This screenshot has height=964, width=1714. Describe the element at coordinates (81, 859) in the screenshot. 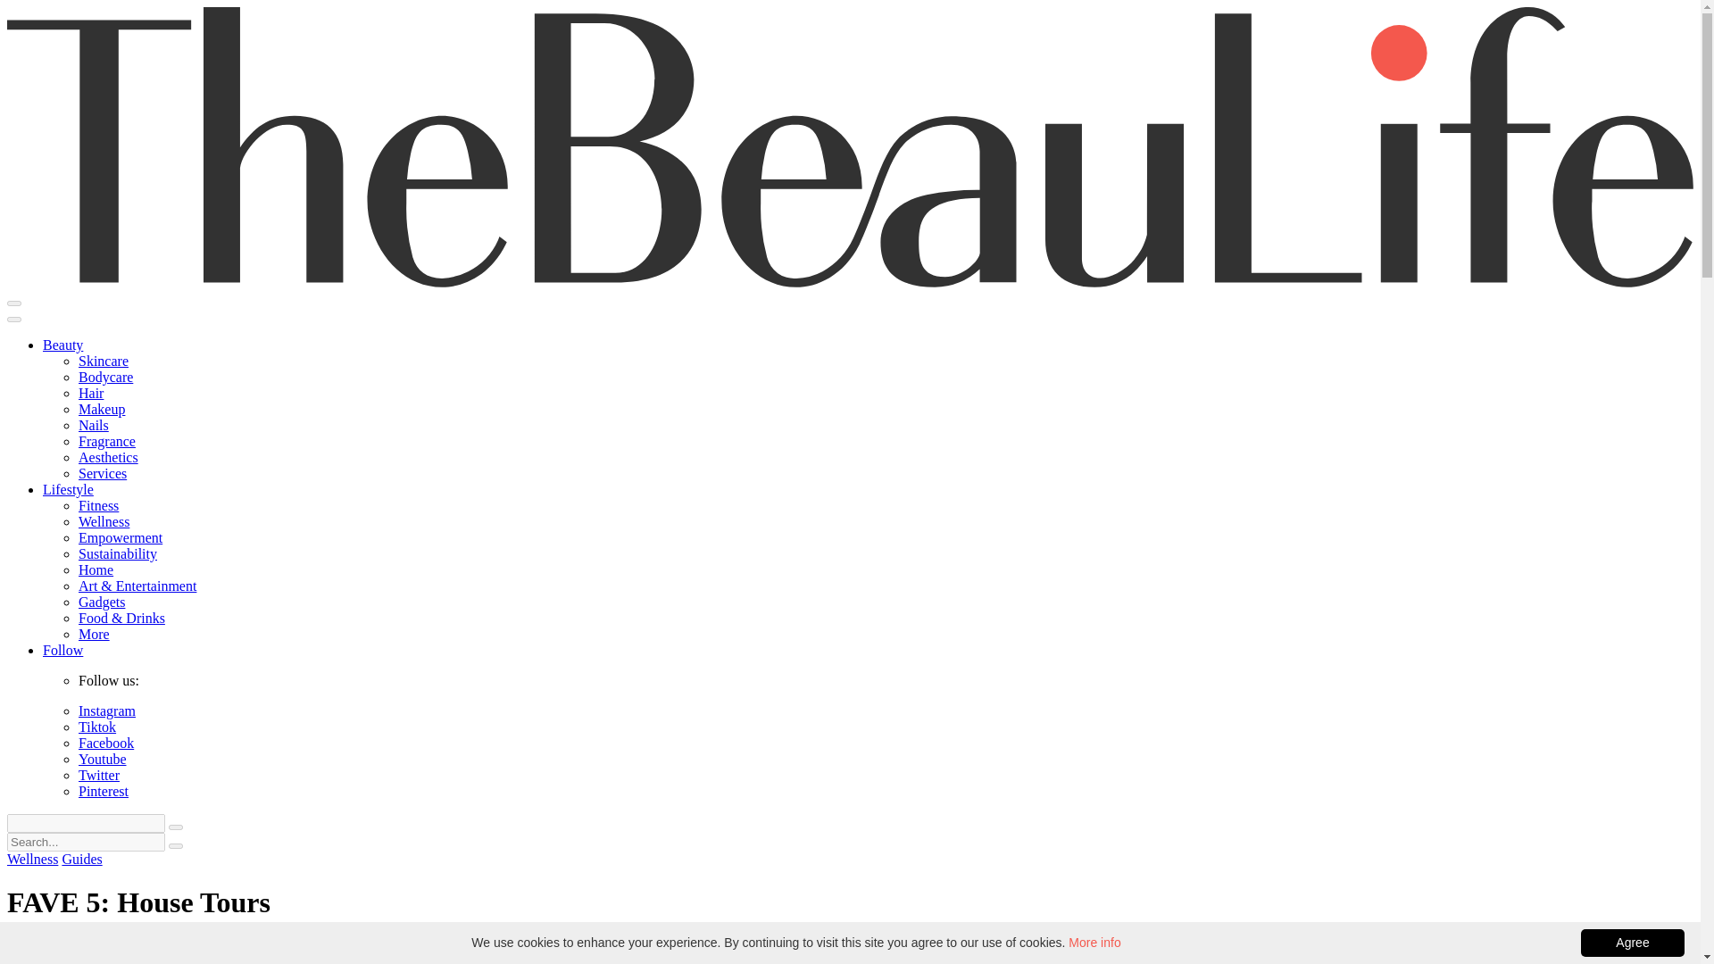

I see `Guides` at that location.